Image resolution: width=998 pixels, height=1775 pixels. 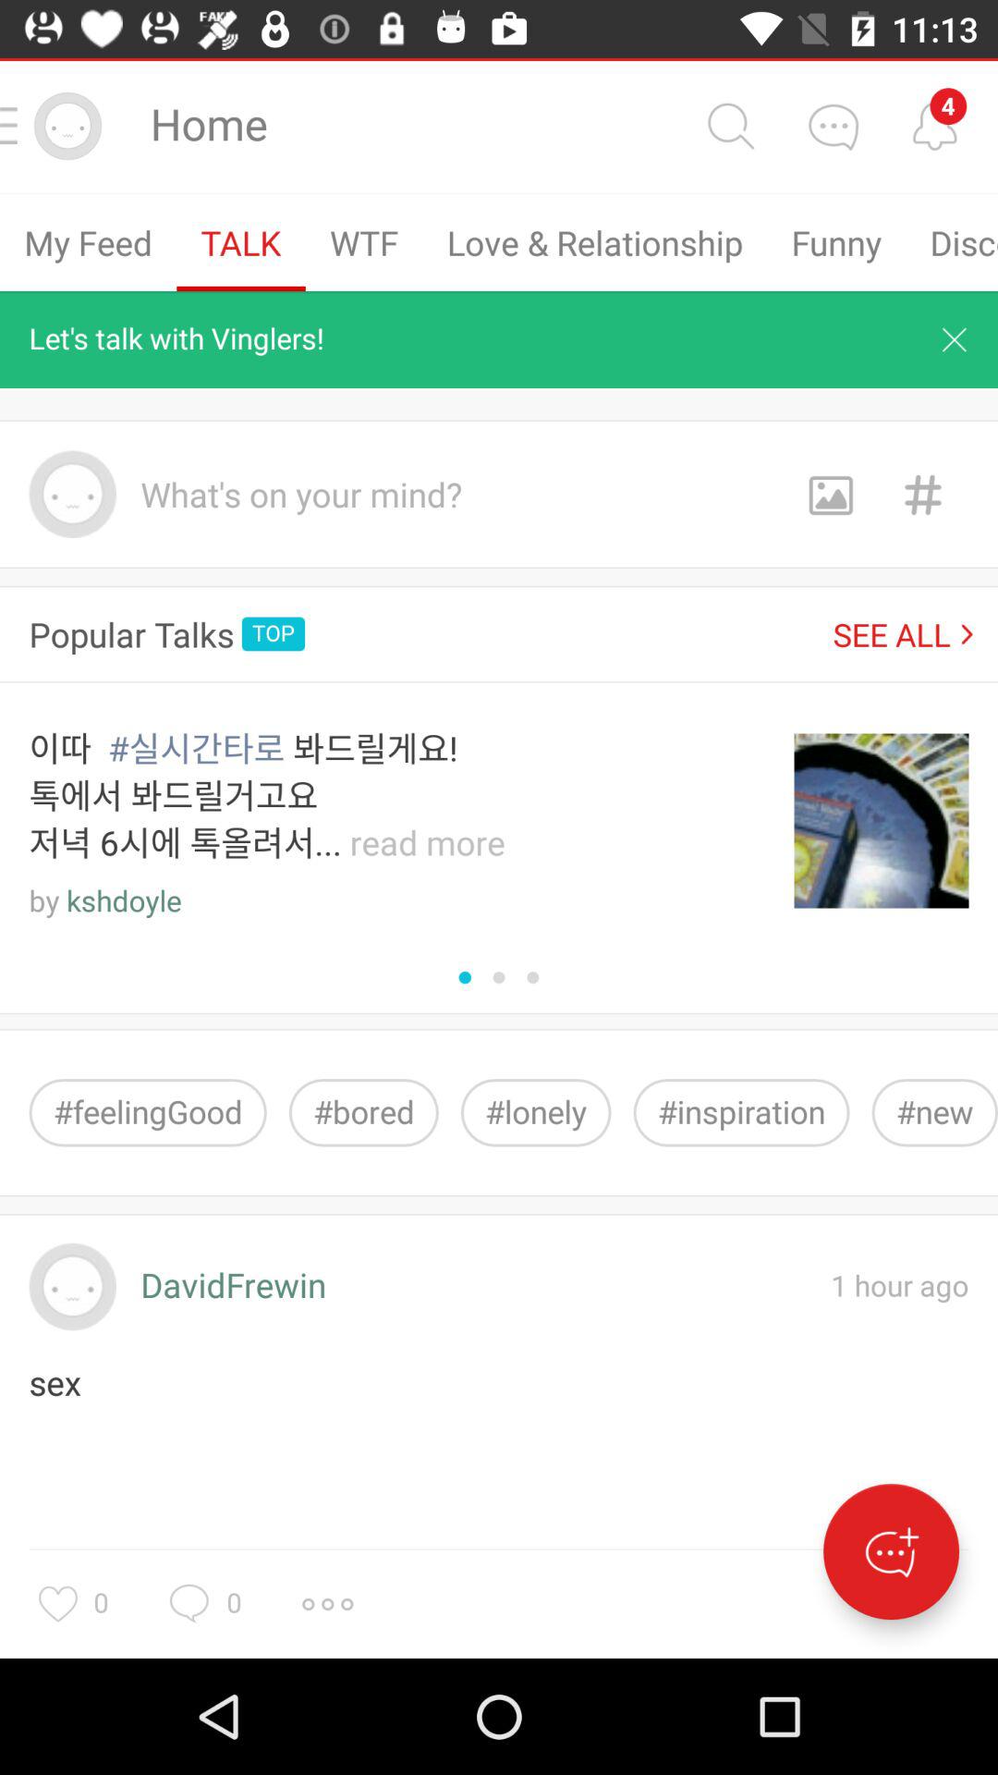 I want to click on select icon to the left of the #new icon, so click(x=741, y=1113).